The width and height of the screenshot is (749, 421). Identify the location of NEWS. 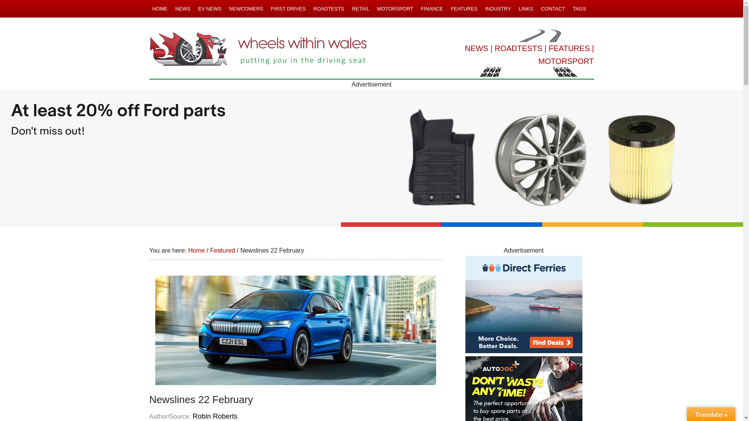
(477, 48).